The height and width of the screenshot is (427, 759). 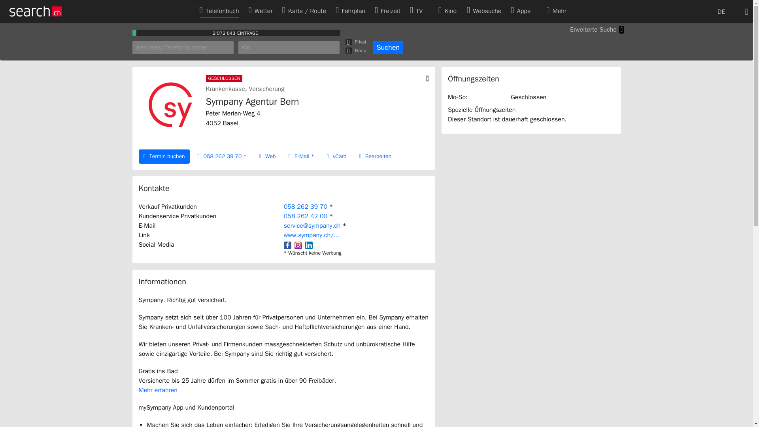 I want to click on Suchen, so click(x=387, y=47).